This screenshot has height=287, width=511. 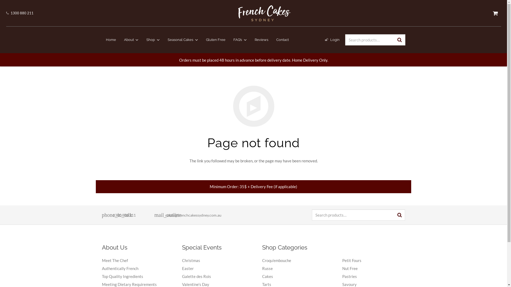 What do you see at coordinates (183, 40) in the screenshot?
I see `Seasonal Cakes` at bounding box center [183, 40].